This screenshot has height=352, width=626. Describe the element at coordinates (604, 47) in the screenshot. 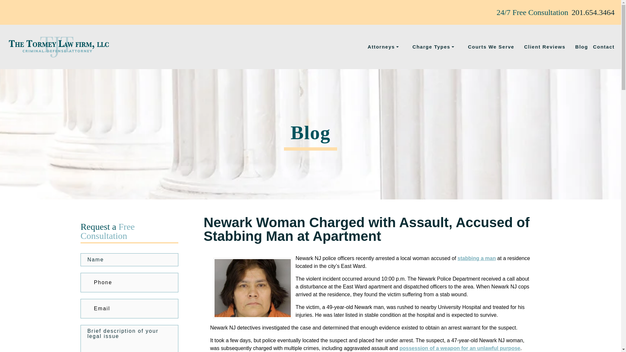

I see `Contact` at that location.